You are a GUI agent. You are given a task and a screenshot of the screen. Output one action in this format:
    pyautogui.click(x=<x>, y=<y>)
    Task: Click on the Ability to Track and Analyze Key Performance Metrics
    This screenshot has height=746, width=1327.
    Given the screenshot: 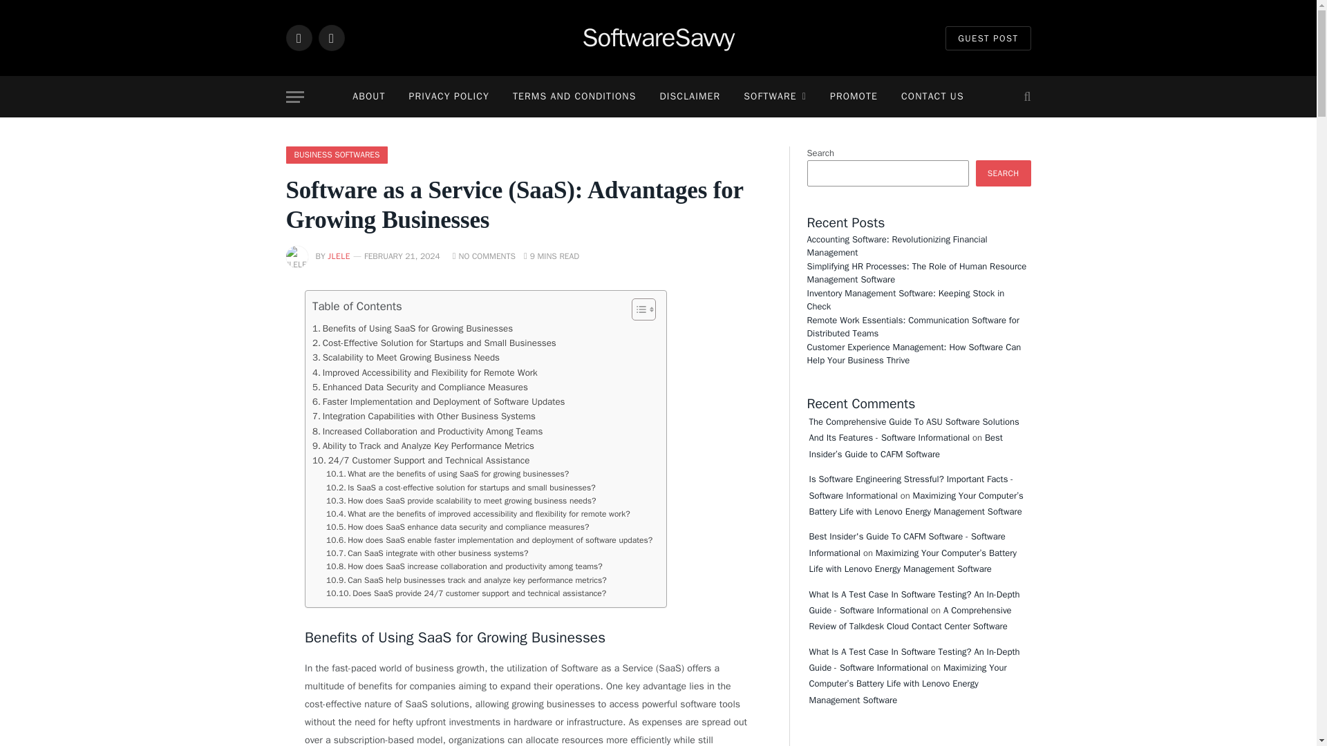 What is the action you would take?
    pyautogui.click(x=423, y=446)
    